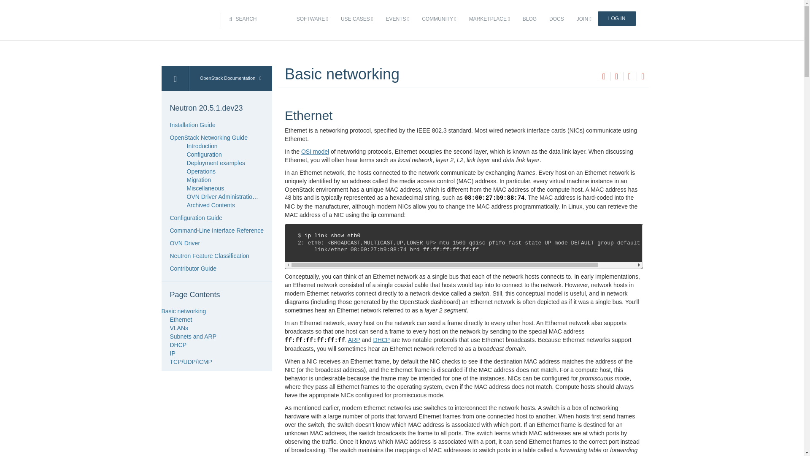 Image resolution: width=810 pixels, height=456 pixels. I want to click on MARKETPLACE, so click(489, 19).